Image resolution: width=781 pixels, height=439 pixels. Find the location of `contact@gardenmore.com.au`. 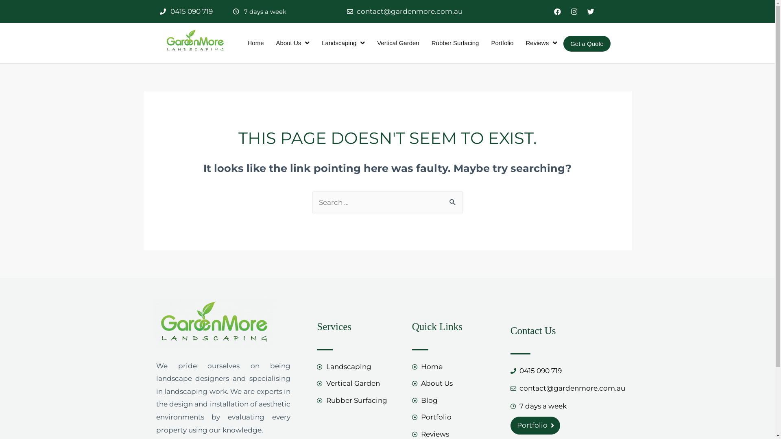

contact@gardenmore.com.au is located at coordinates (566, 389).